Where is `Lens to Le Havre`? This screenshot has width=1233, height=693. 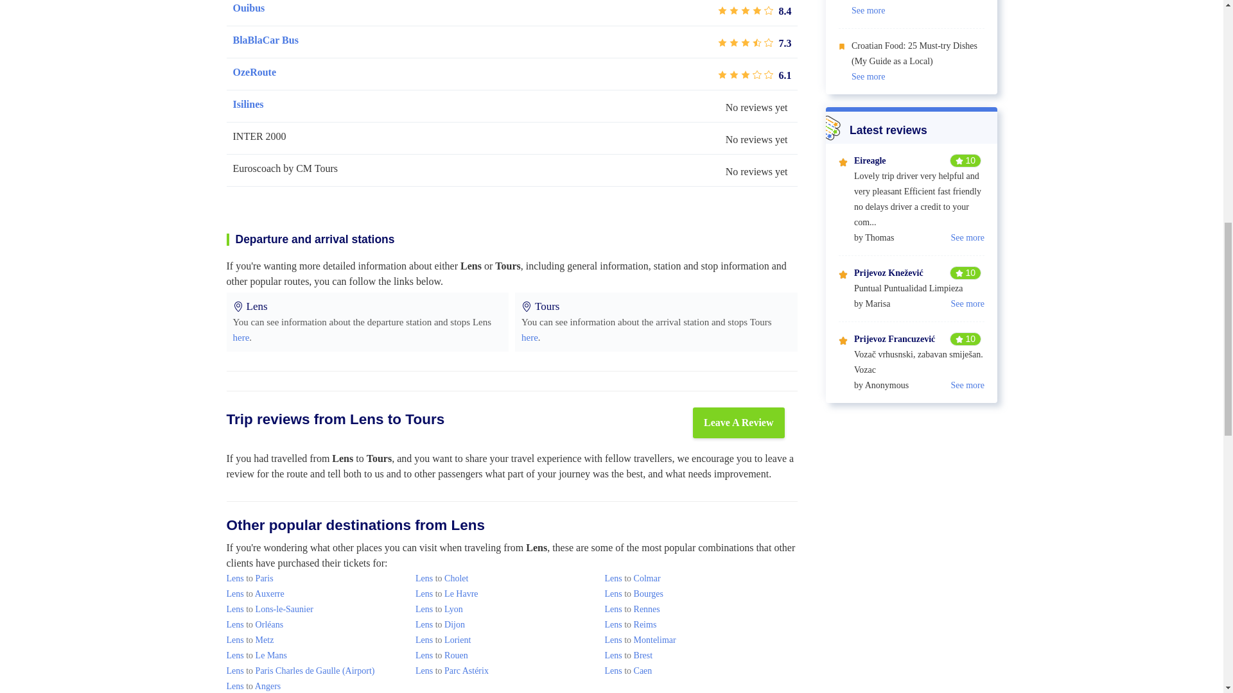
Lens to Le Havre is located at coordinates (447, 594).